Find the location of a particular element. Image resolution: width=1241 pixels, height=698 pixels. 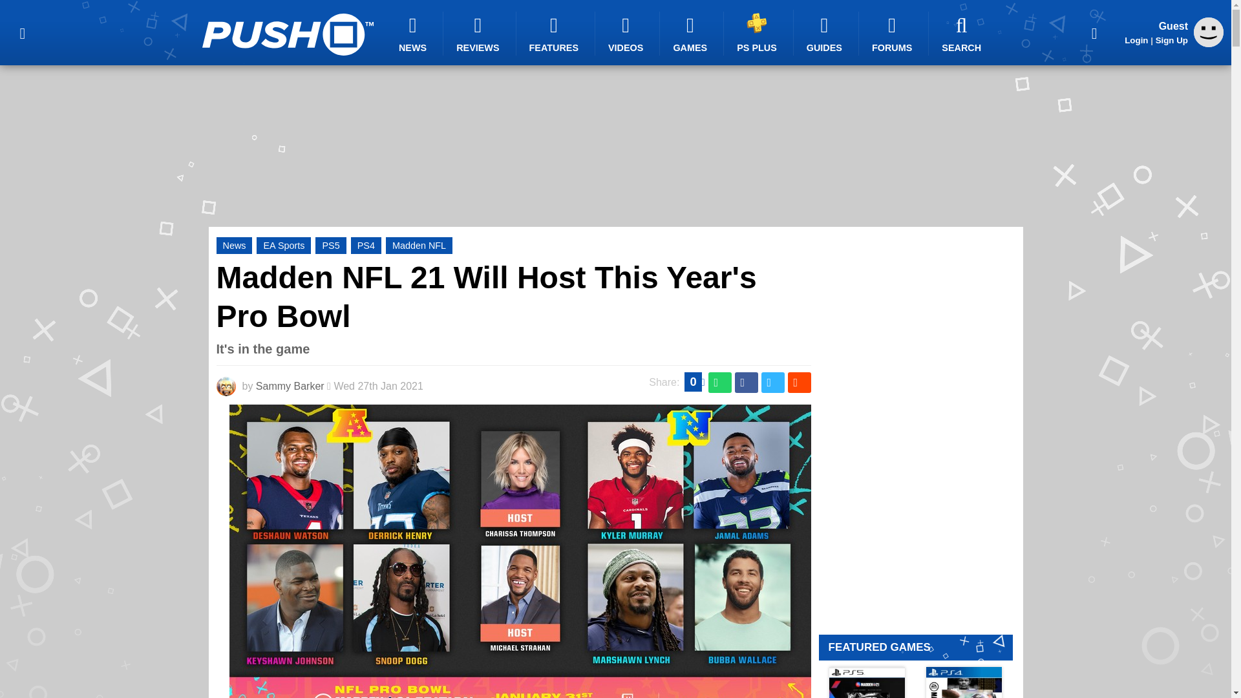

PS5 is located at coordinates (330, 246).